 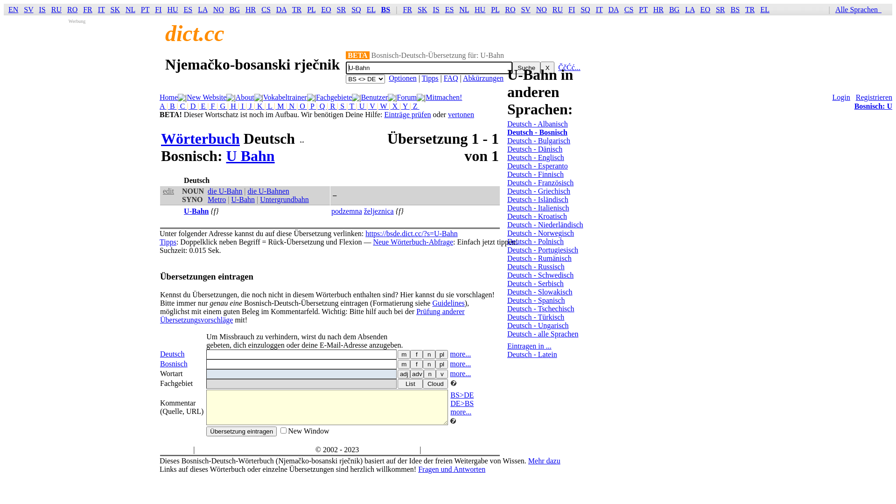 What do you see at coordinates (422, 9) in the screenshot?
I see `SK` at bounding box center [422, 9].